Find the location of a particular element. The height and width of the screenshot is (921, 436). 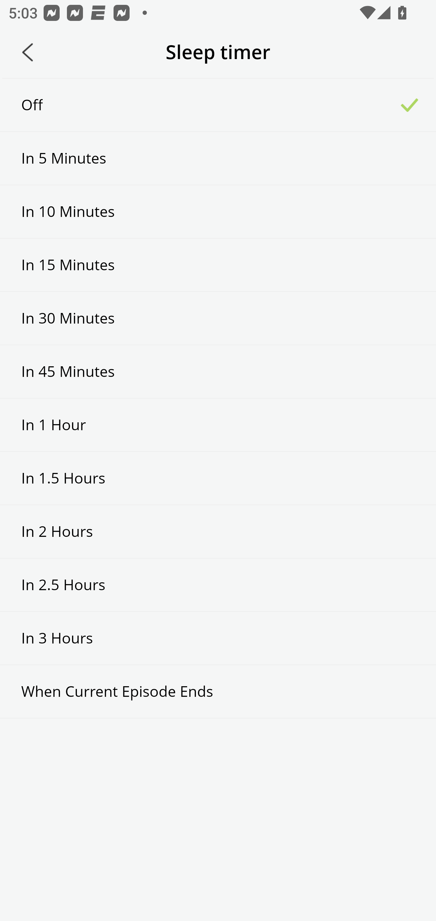

In 1 Hour is located at coordinates (218, 425).